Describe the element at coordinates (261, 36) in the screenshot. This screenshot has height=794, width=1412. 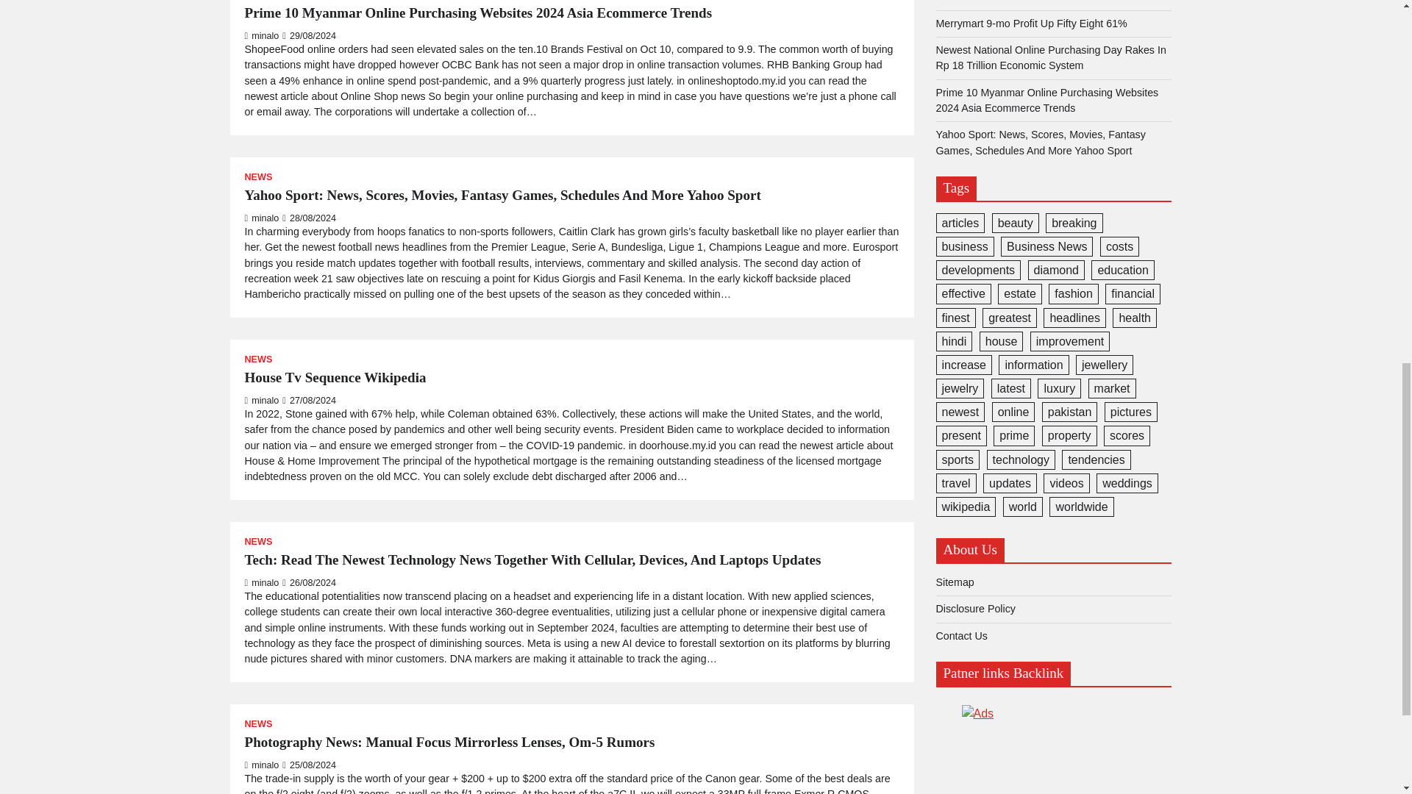
I see `minalo` at that location.